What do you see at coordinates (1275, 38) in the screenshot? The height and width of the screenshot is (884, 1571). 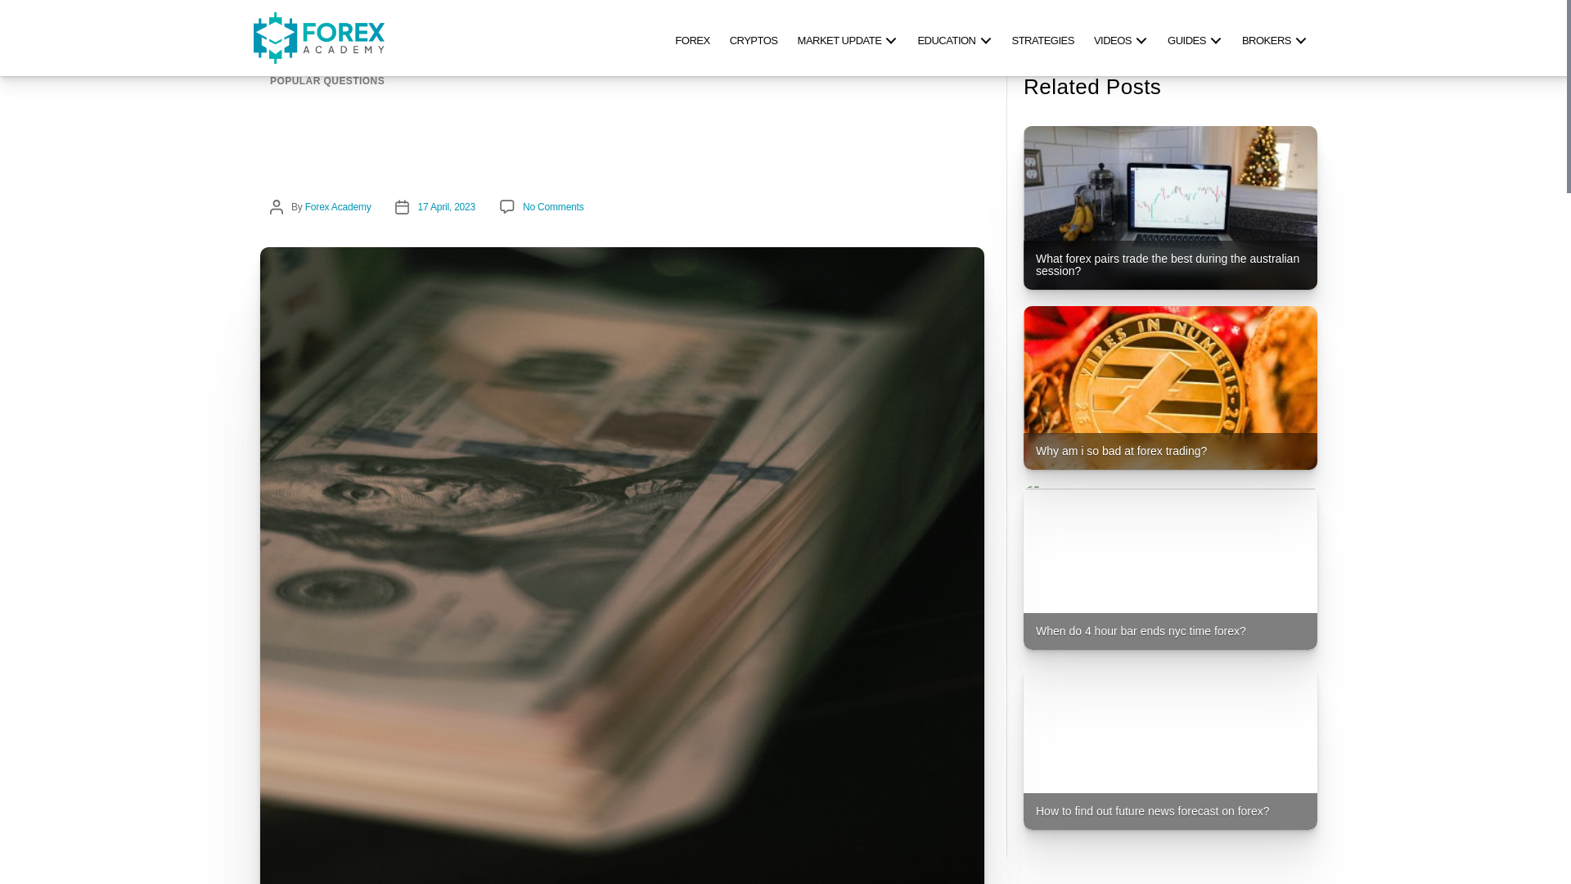 I see `BROKERS` at bounding box center [1275, 38].